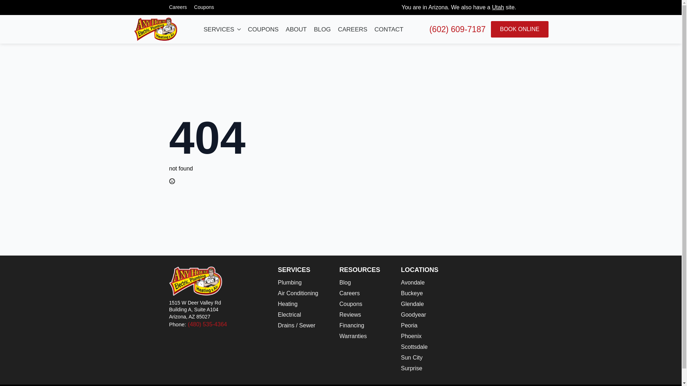  I want to click on ABOUT, so click(296, 29).